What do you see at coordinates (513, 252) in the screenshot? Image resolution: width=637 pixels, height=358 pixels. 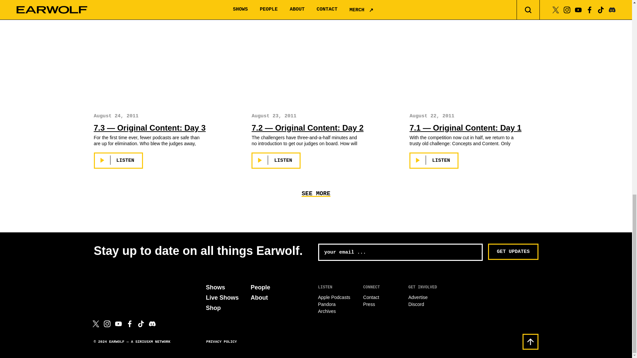 I see `Get Updates` at bounding box center [513, 252].